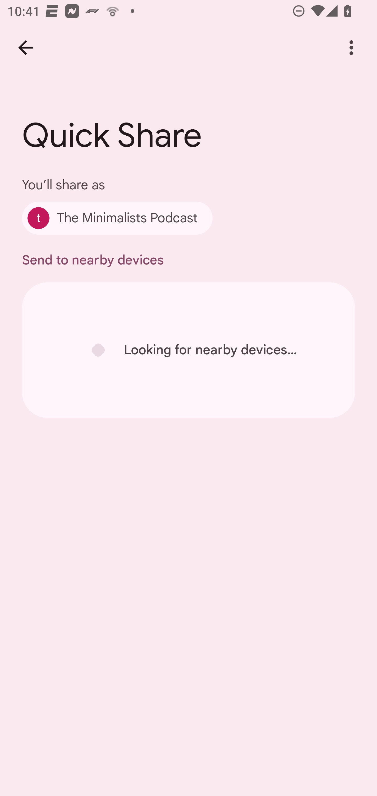  Describe the element at coordinates (26, 48) in the screenshot. I see `Back` at that location.